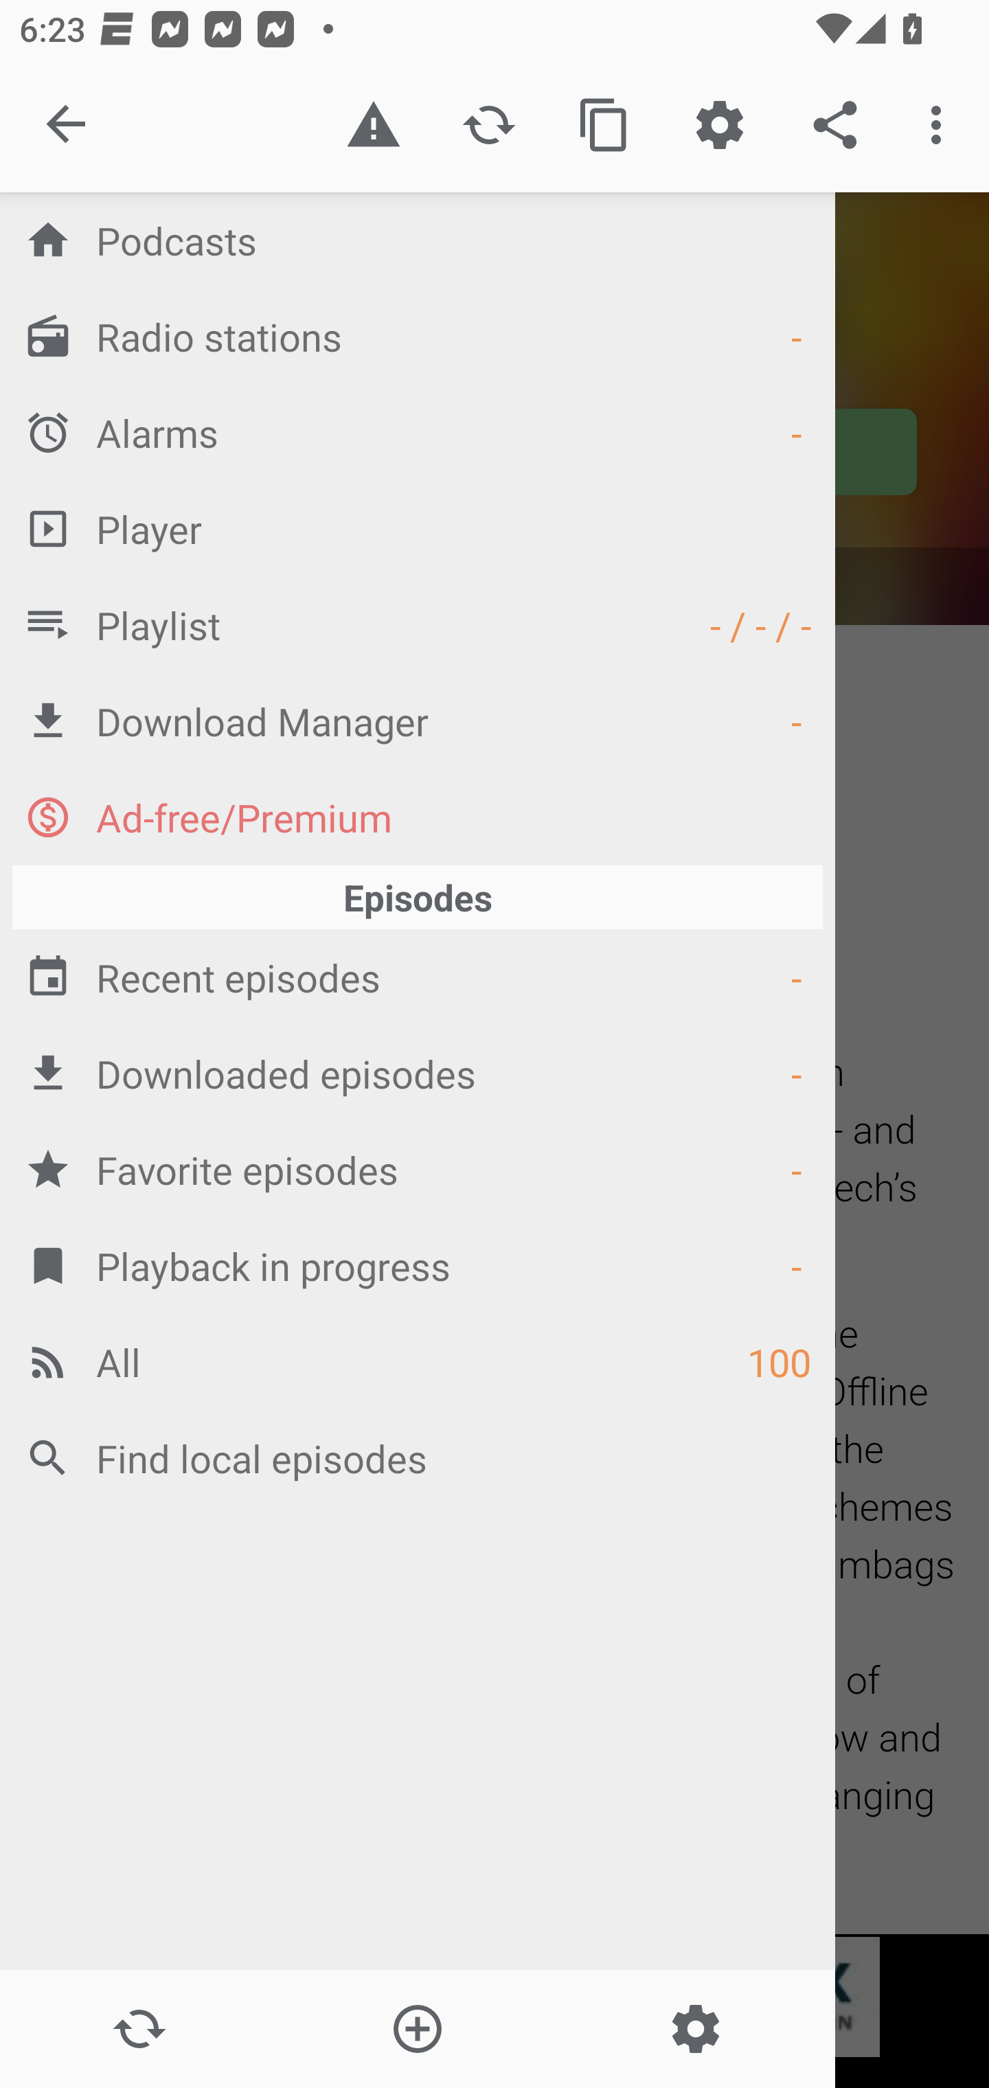  I want to click on Copy feed url to clipboard, so click(604, 125).